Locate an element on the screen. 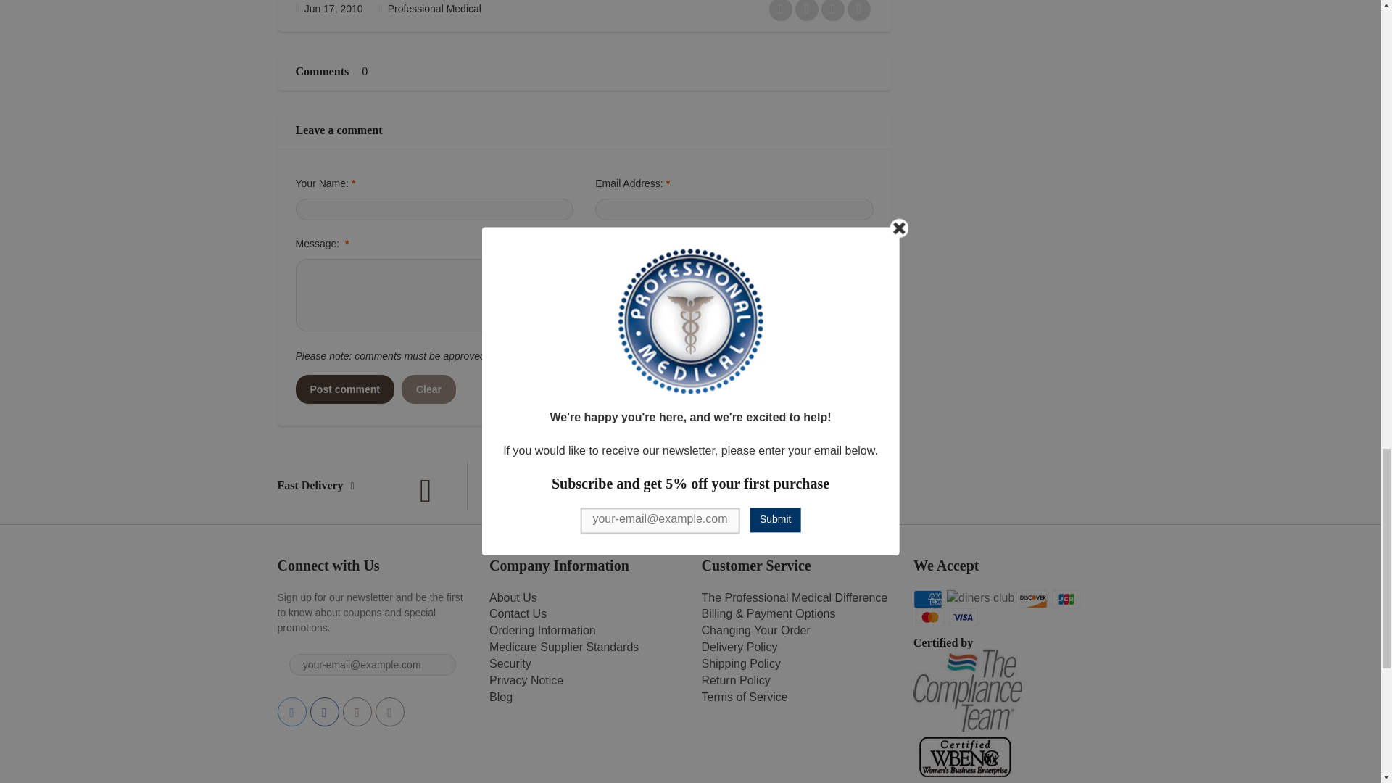 The height and width of the screenshot is (783, 1392). Post comment is located at coordinates (344, 389).